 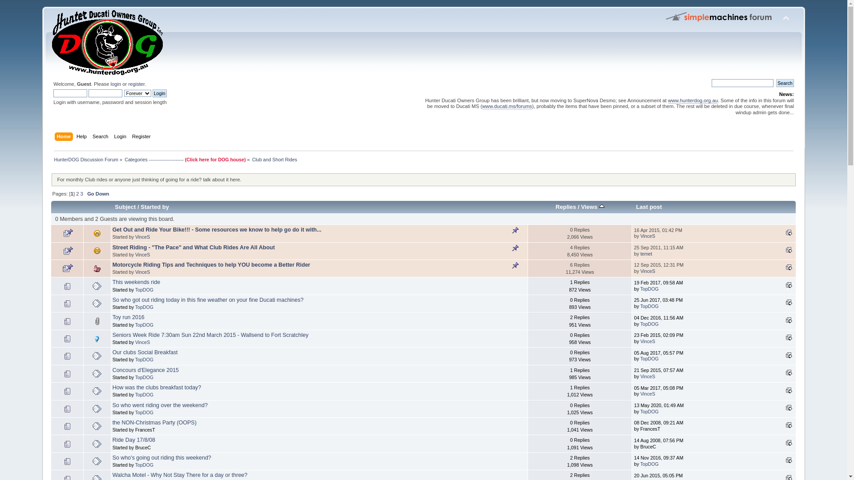 What do you see at coordinates (649, 306) in the screenshot?
I see `TopDOG` at bounding box center [649, 306].